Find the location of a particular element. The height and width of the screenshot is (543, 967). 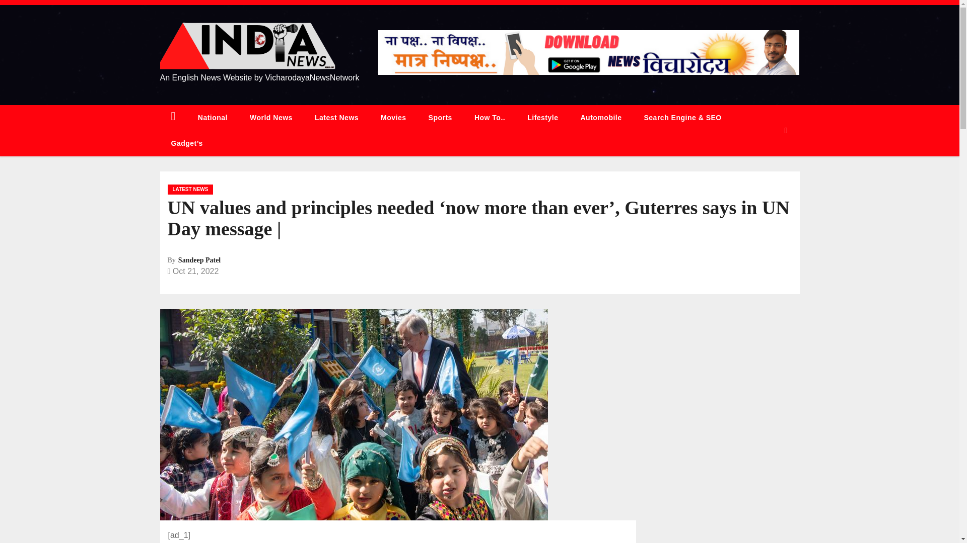

Movies is located at coordinates (393, 118).